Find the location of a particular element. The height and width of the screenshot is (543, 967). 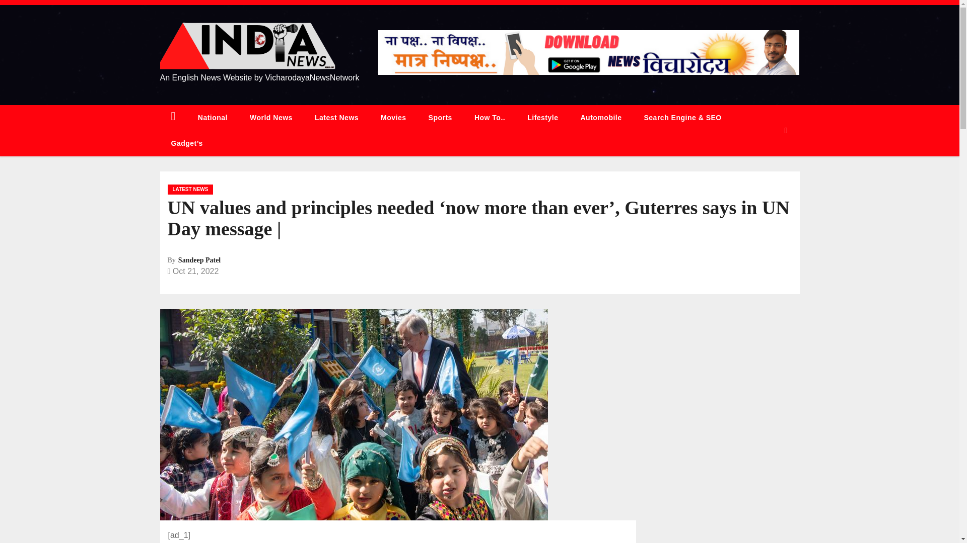

Movies is located at coordinates (393, 118).